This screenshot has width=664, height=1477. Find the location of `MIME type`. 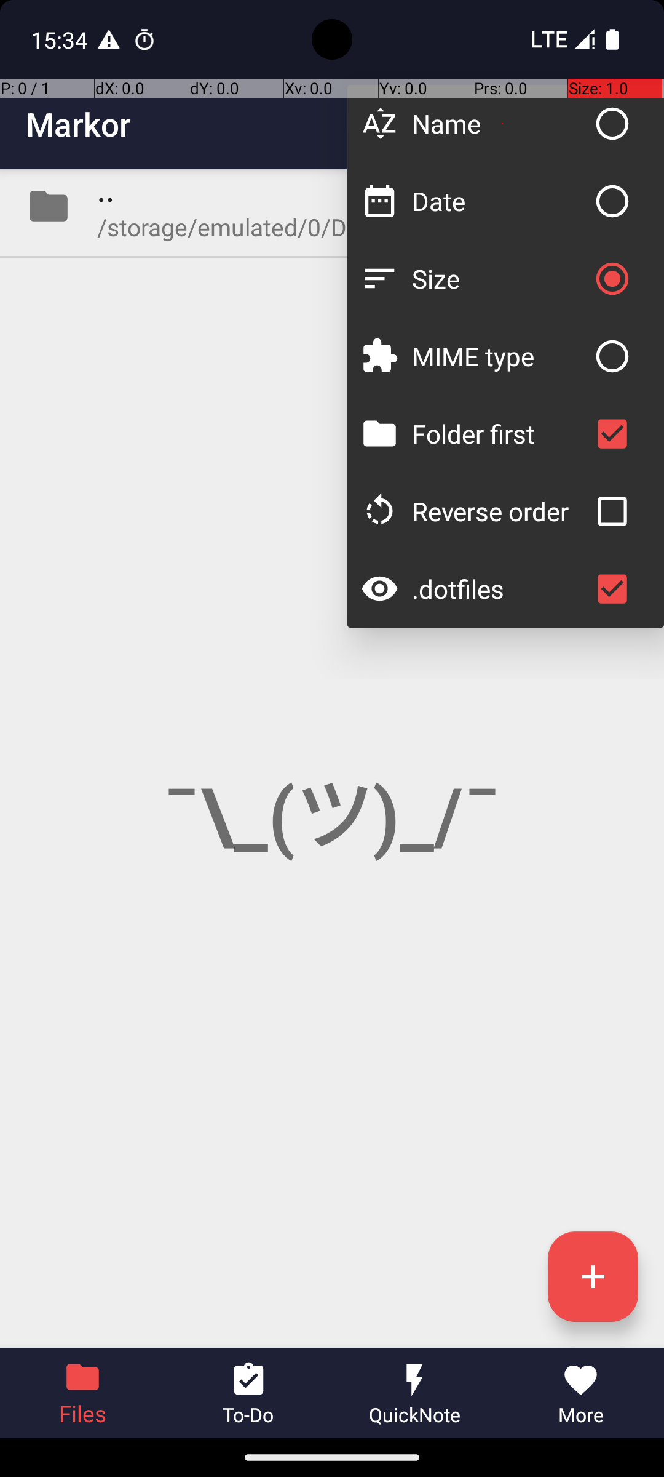

MIME type is located at coordinates (499, 356).